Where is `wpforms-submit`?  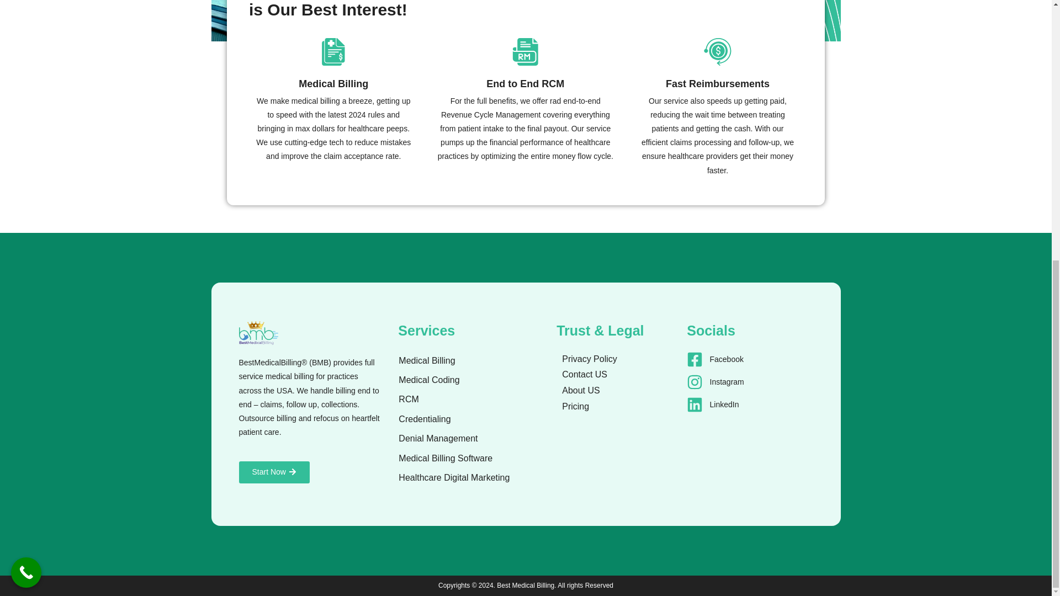 wpforms-submit is located at coordinates (526, 4).